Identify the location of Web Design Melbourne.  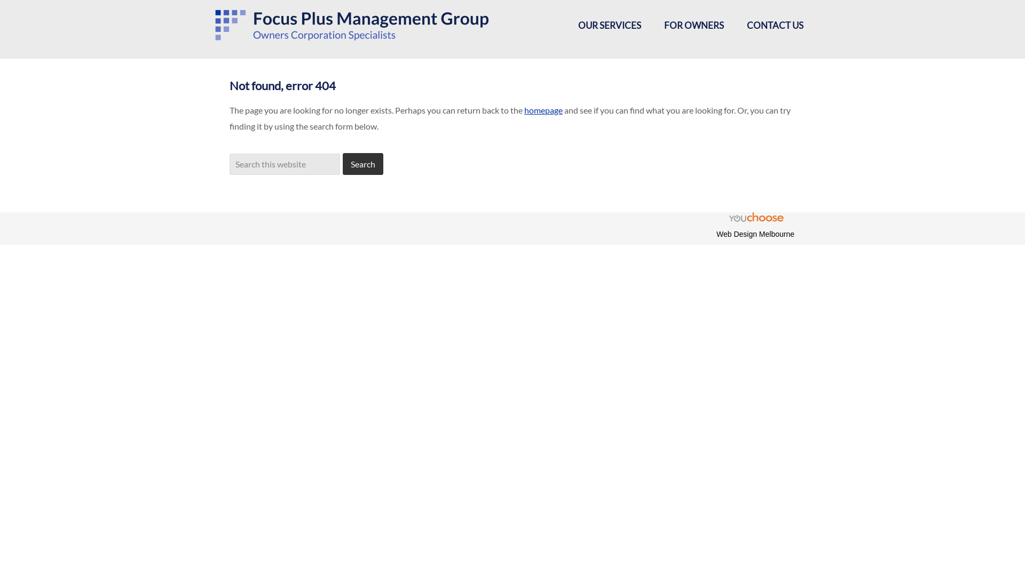
(755, 234).